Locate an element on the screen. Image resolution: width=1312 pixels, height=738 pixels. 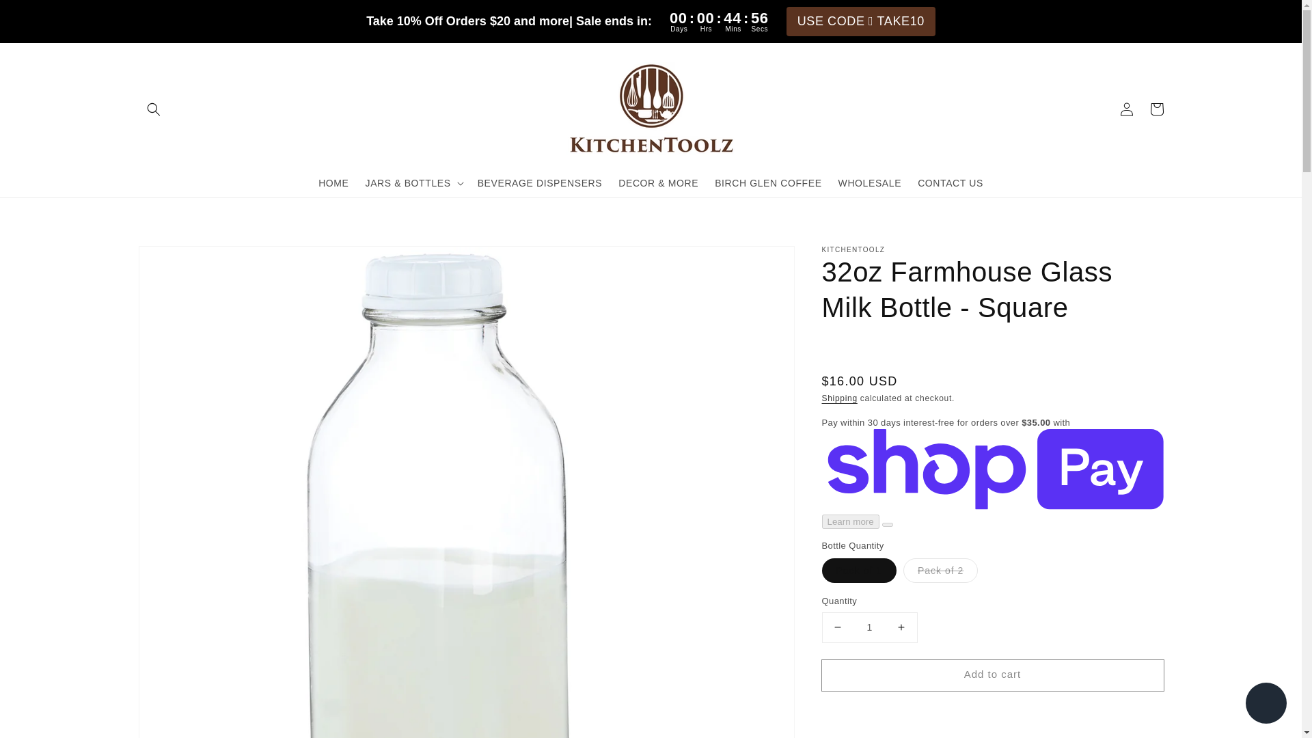
HOME is located at coordinates (333, 182).